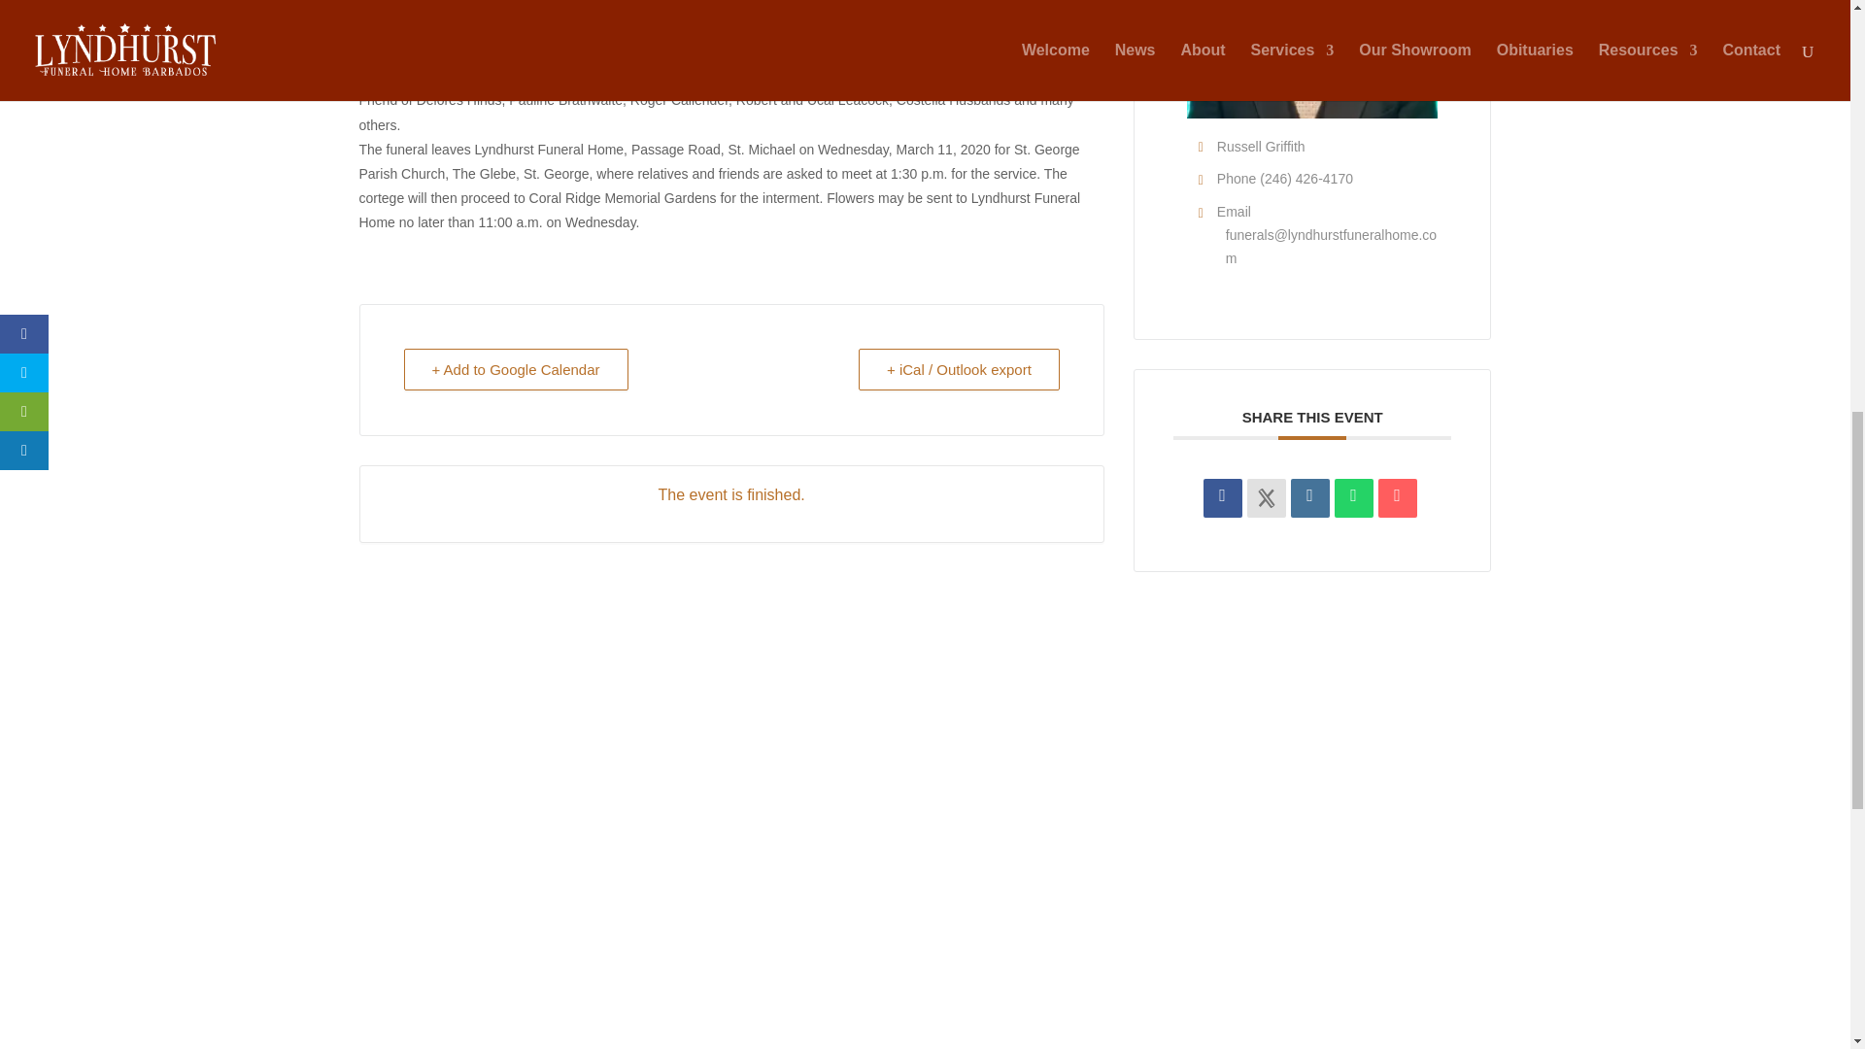  What do you see at coordinates (1267, 497) in the screenshot?
I see `X Social Network` at bounding box center [1267, 497].